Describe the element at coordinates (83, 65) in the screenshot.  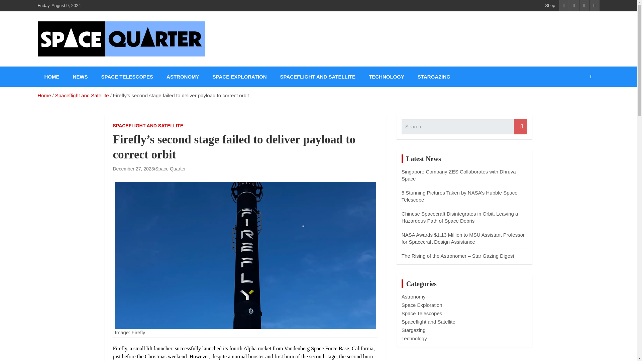
I see `Space Quarter` at that location.